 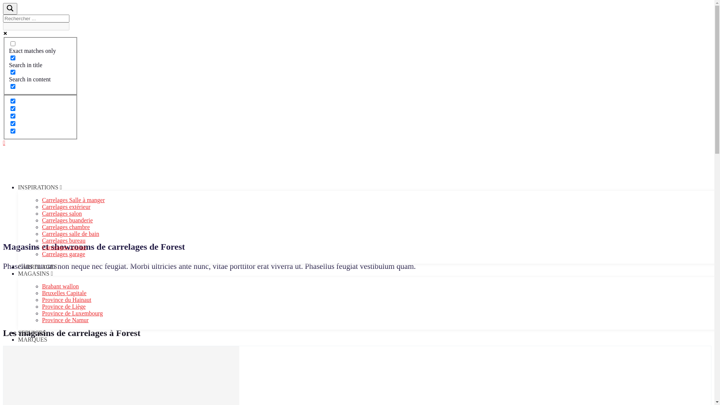 What do you see at coordinates (35, 274) in the screenshot?
I see `MAGASINS` at bounding box center [35, 274].